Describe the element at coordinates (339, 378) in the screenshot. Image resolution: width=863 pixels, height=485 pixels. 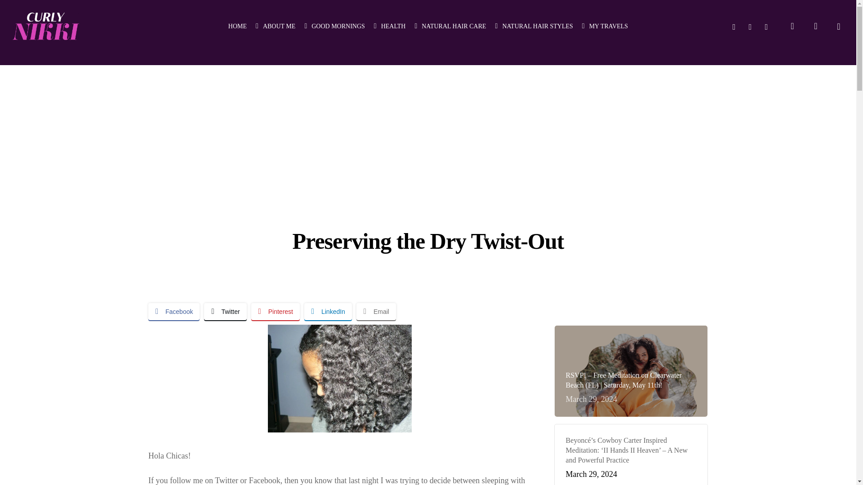
I see `Preserving the Dry Twist-Out` at that location.